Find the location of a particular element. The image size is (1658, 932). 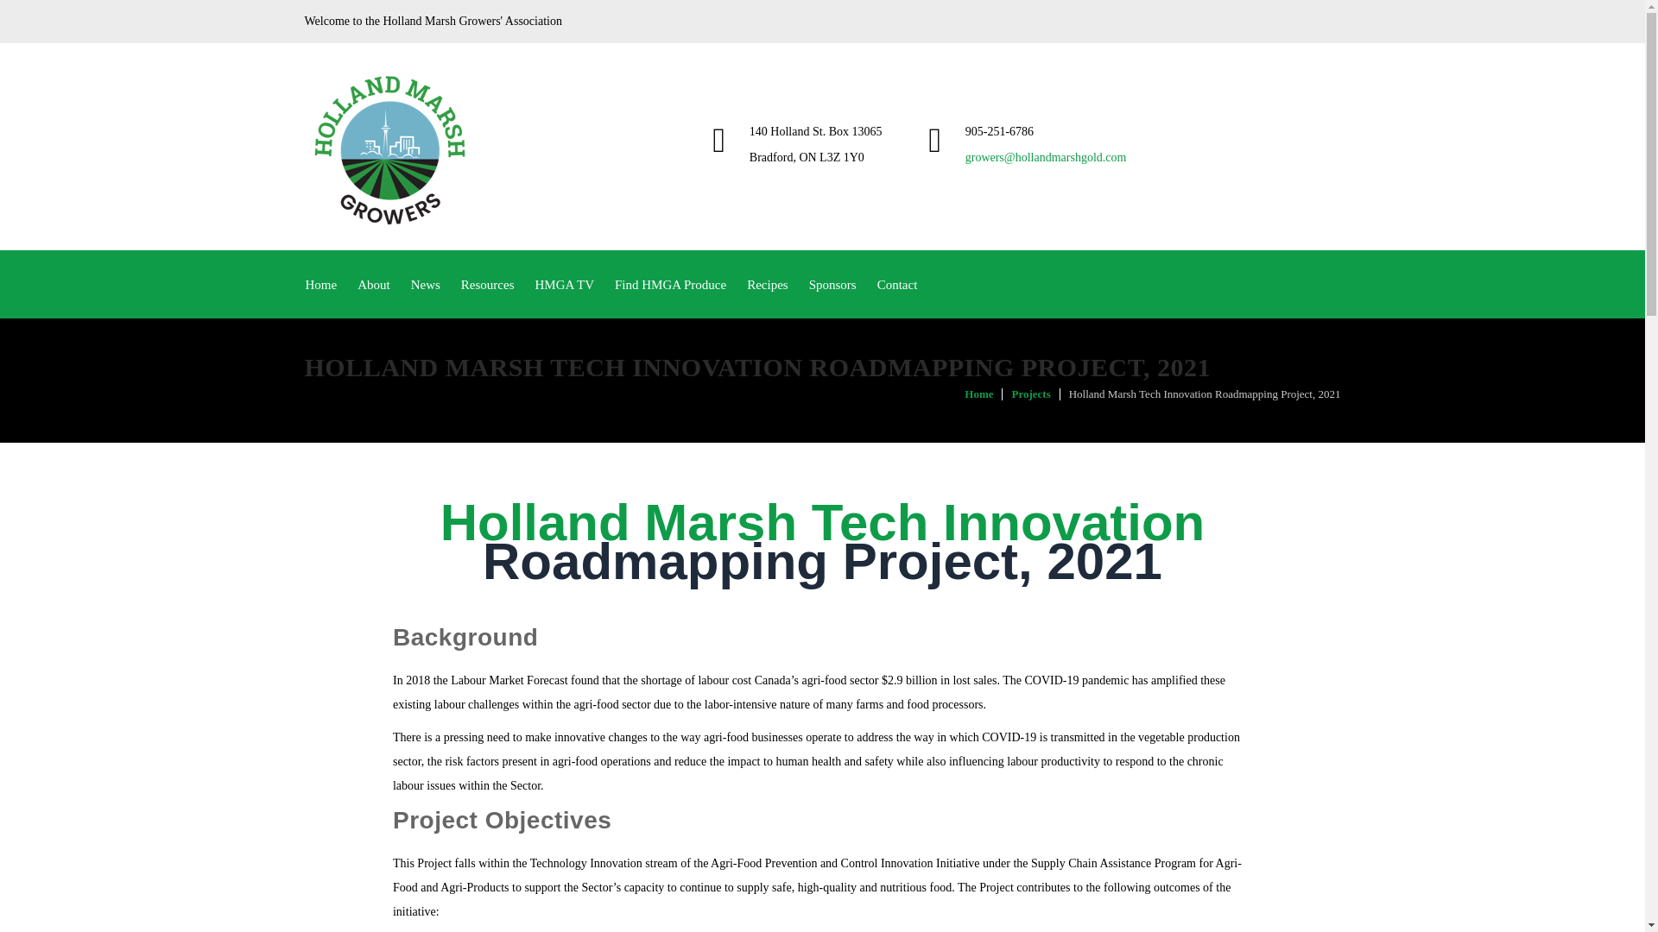

Recipes is located at coordinates (767, 285).